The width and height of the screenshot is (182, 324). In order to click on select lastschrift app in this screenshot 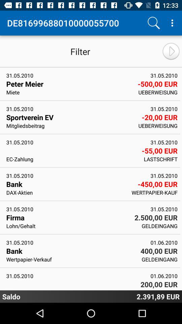, I will do `click(160, 159)`.